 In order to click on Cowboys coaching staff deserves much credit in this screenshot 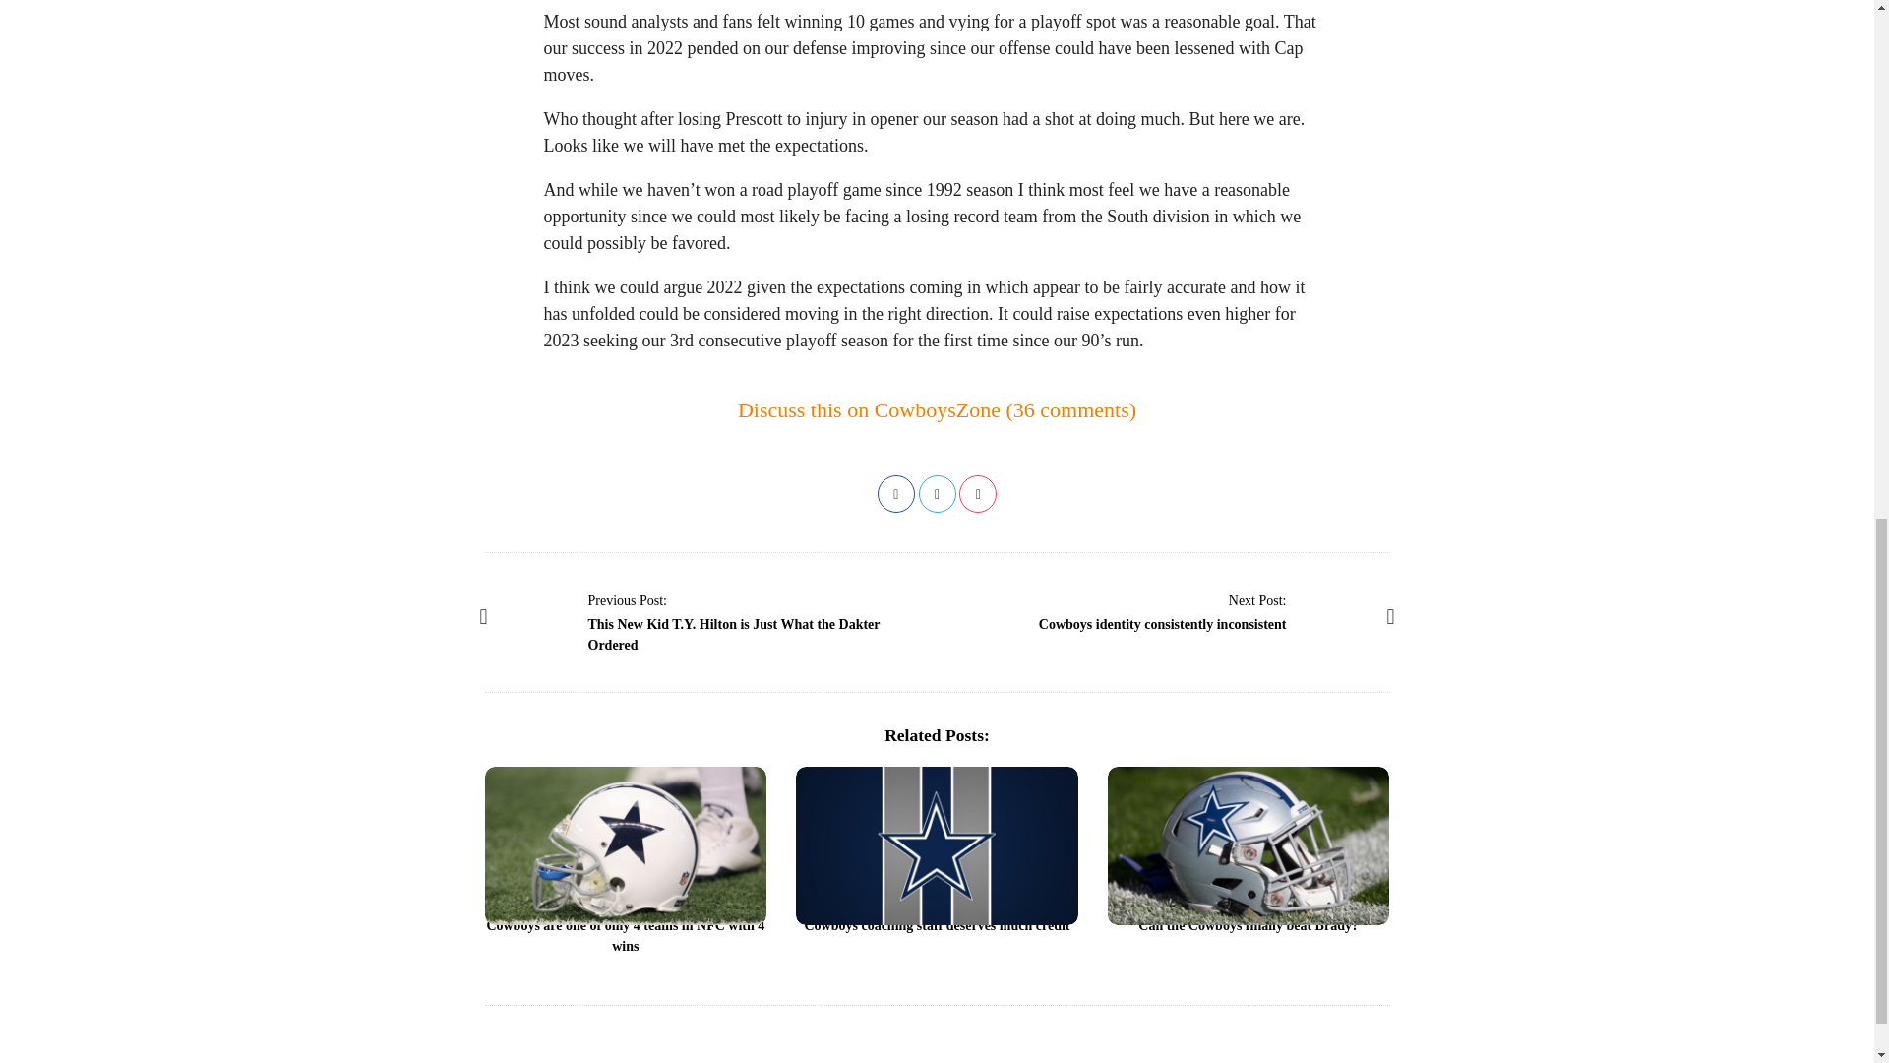, I will do `click(937, 925)`.